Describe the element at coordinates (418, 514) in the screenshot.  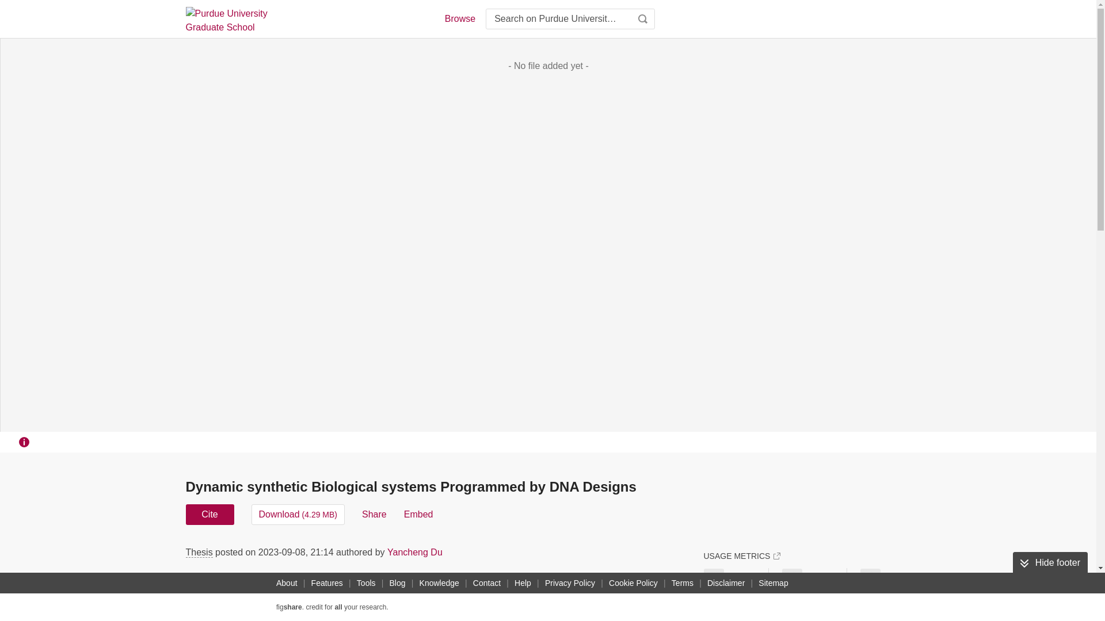
I see `Embed` at that location.